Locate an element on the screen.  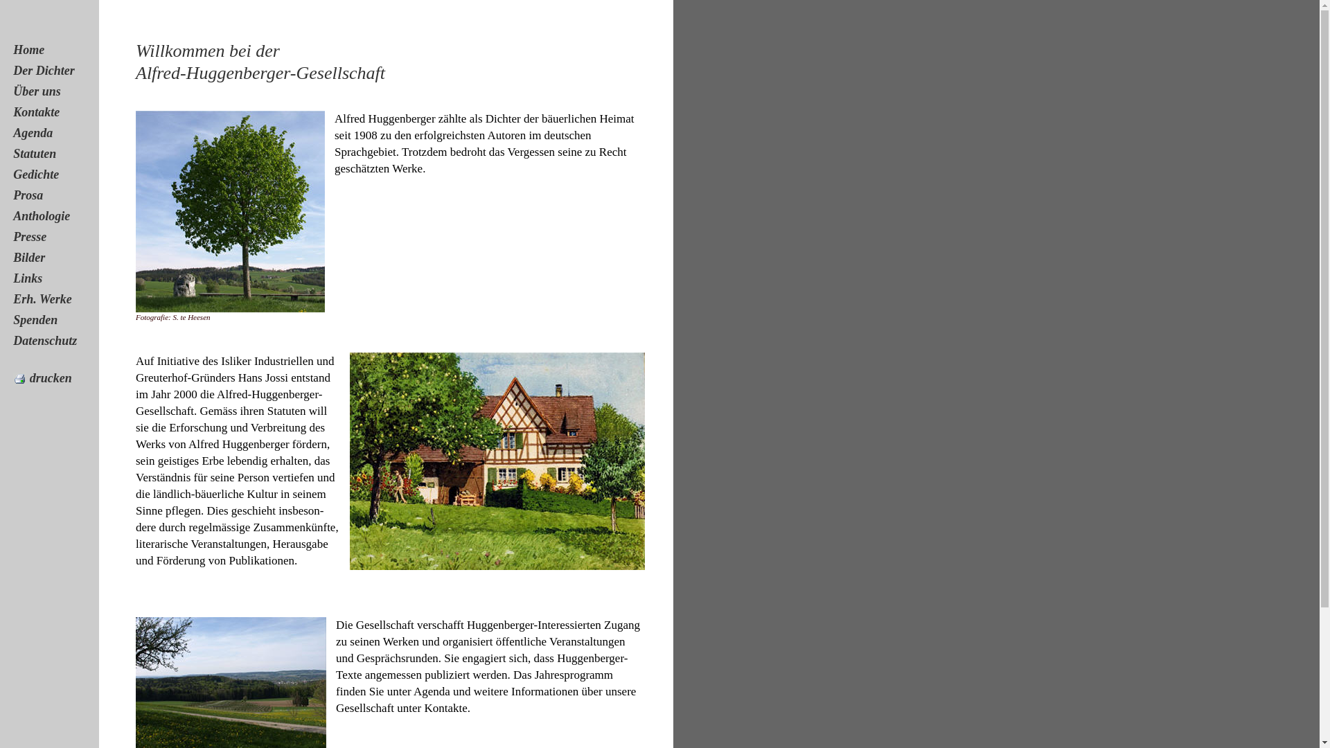
Spenden is located at coordinates (35, 320).